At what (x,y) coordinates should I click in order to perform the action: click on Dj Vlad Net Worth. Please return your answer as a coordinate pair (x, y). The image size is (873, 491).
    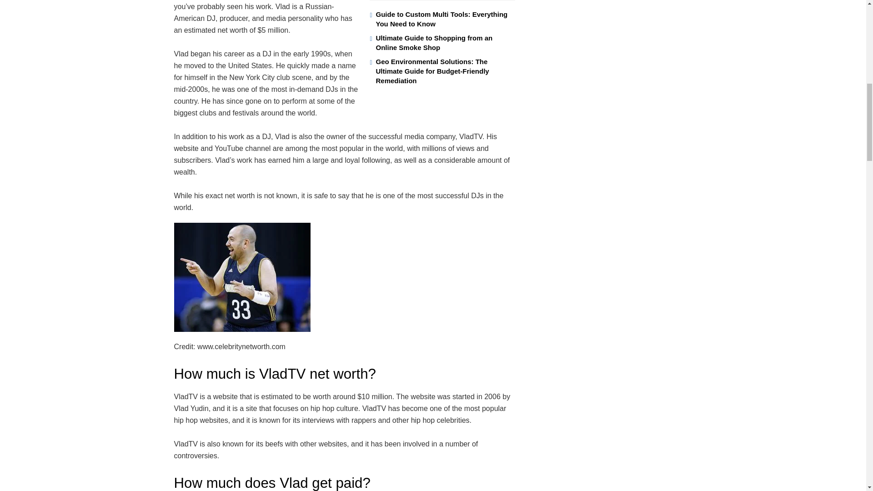
    Looking at the image, I should click on (242, 277).